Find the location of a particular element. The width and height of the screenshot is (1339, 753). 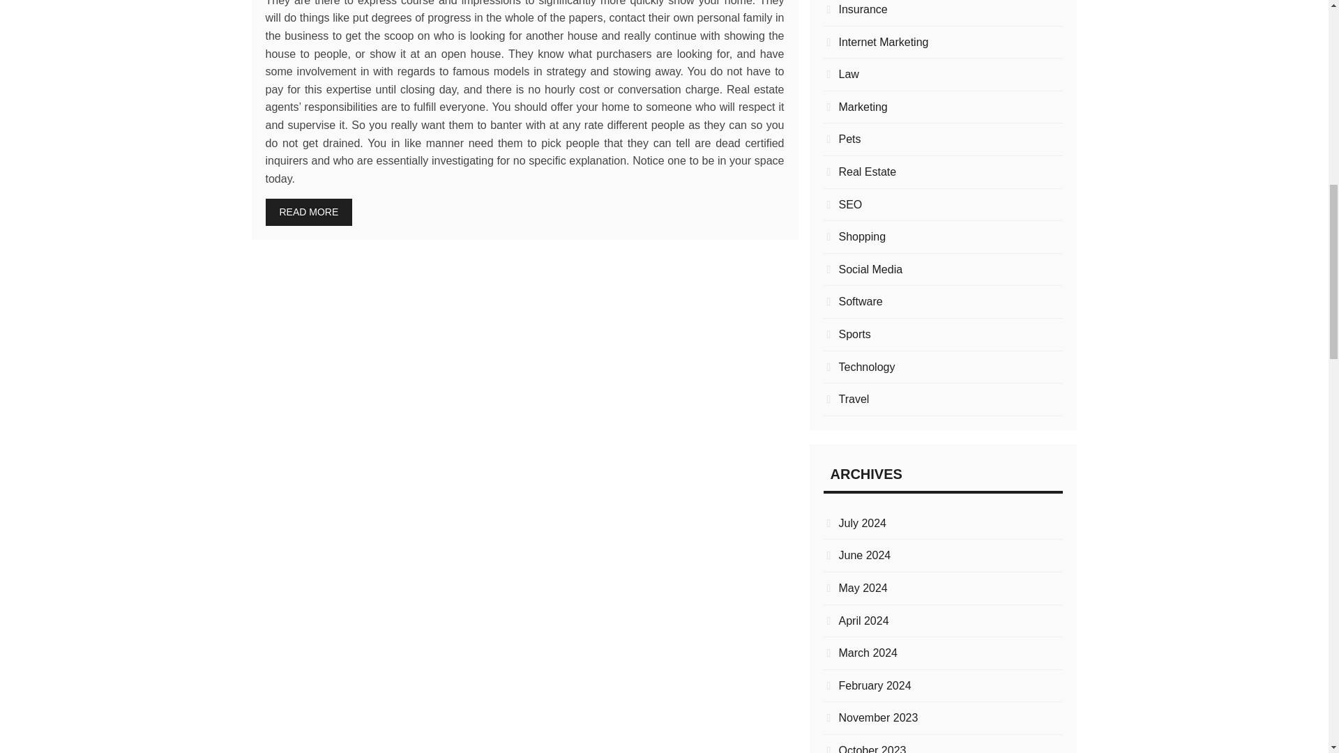

Real Estate is located at coordinates (943, 172).